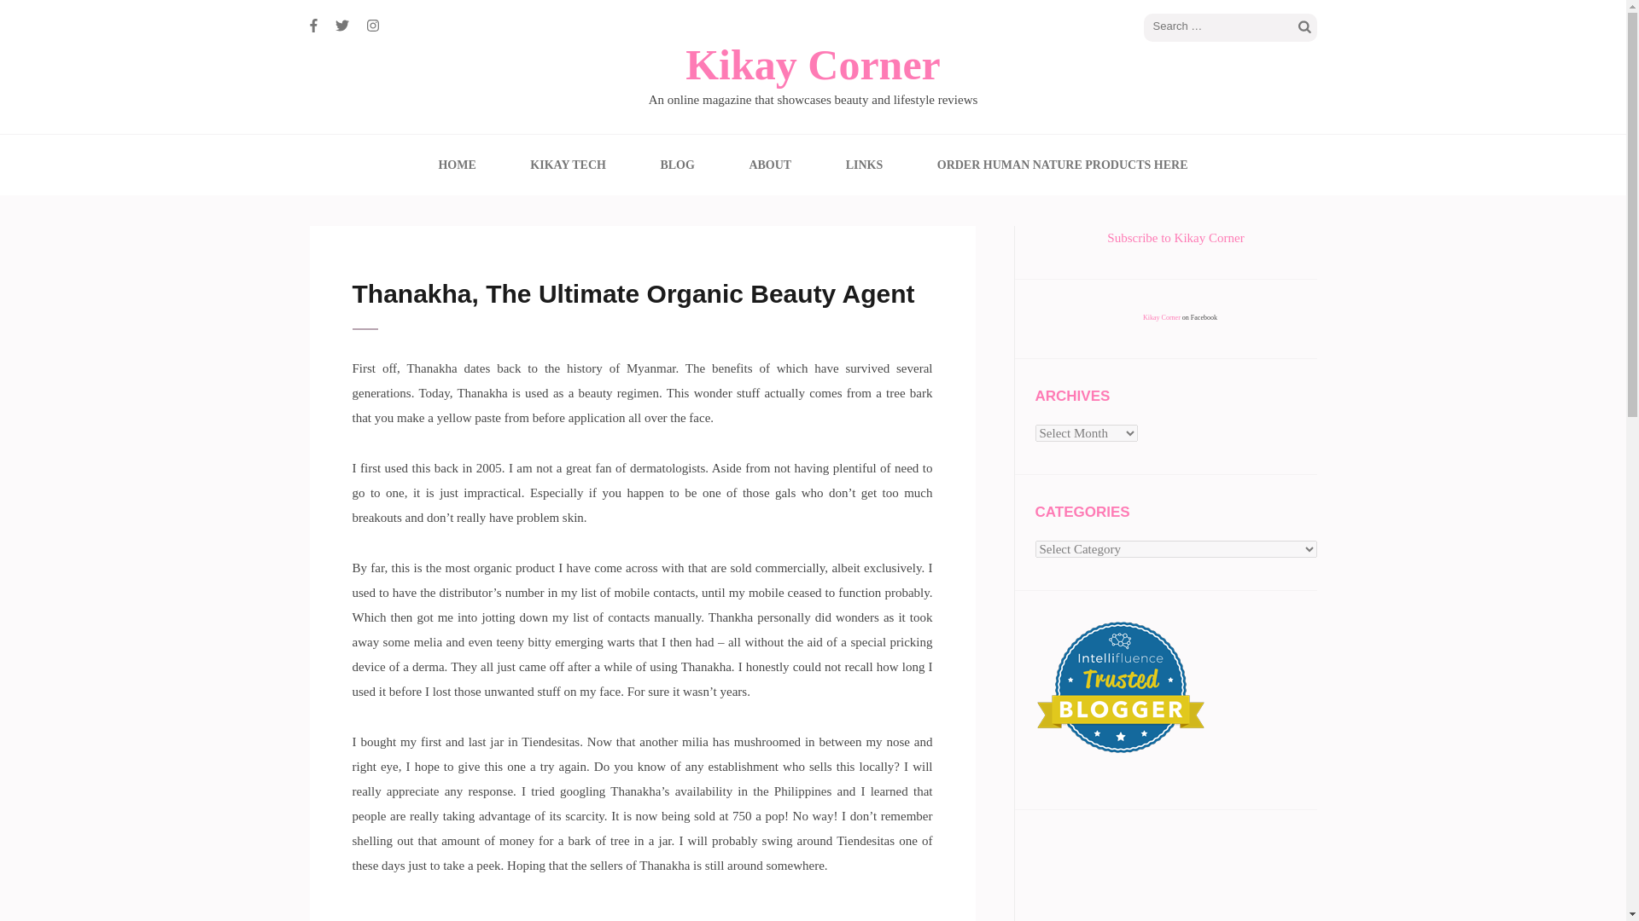  I want to click on Kikay Corner, so click(813, 64).